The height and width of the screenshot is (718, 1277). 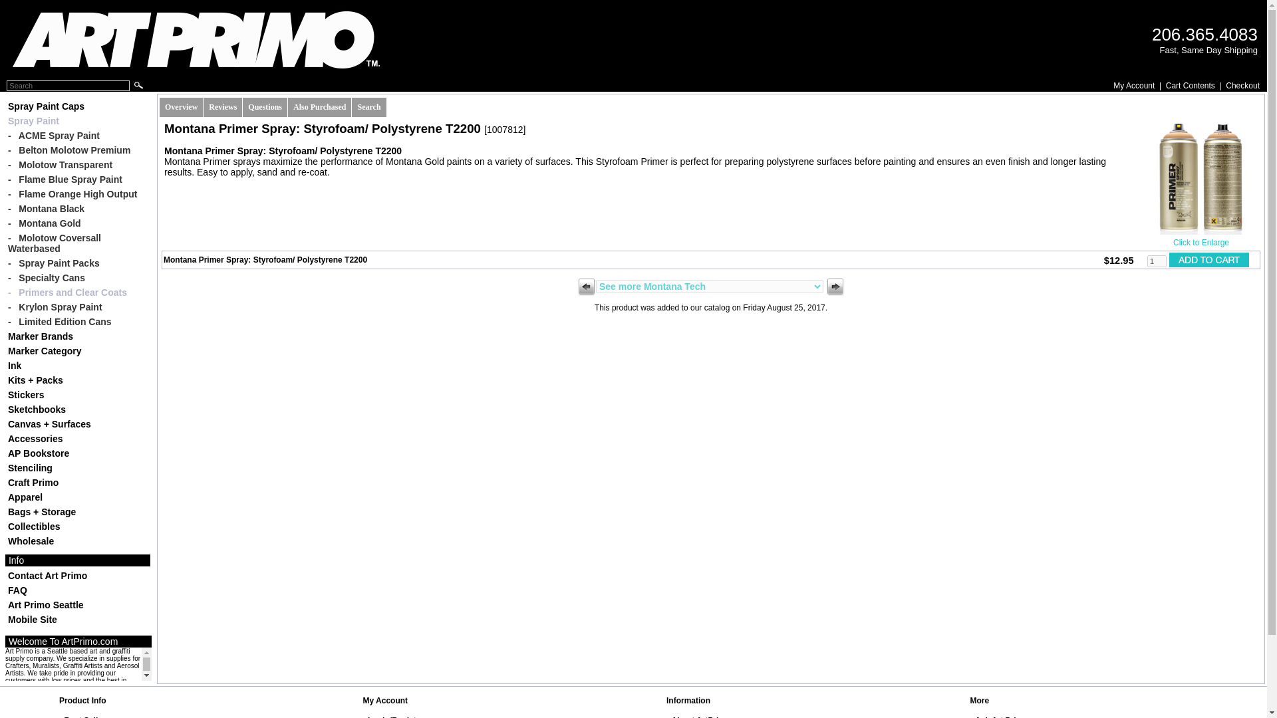 What do you see at coordinates (77, 179) in the screenshot?
I see `Flame Blue Spray Paint` at bounding box center [77, 179].